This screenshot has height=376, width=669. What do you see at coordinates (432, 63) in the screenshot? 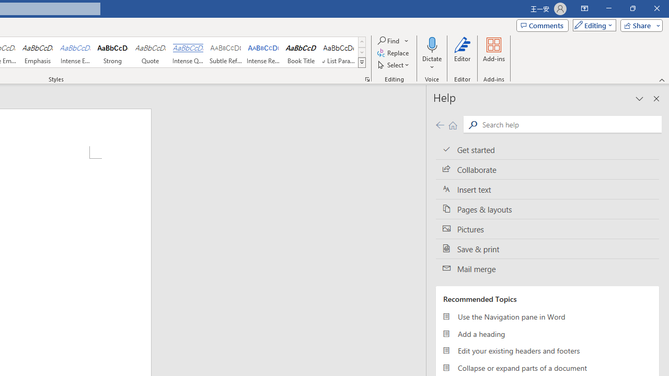
I see `More Options` at bounding box center [432, 63].